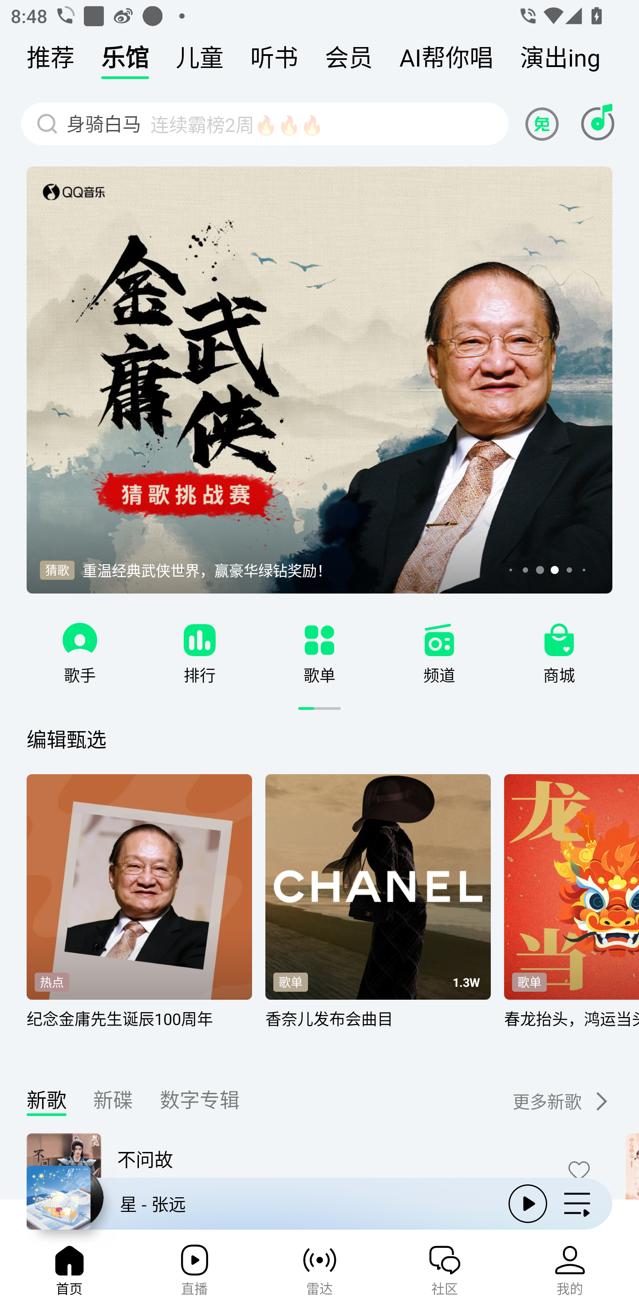 This screenshot has width=639, height=1314. Describe the element at coordinates (579, 1170) in the screenshot. I see `收藏` at that location.